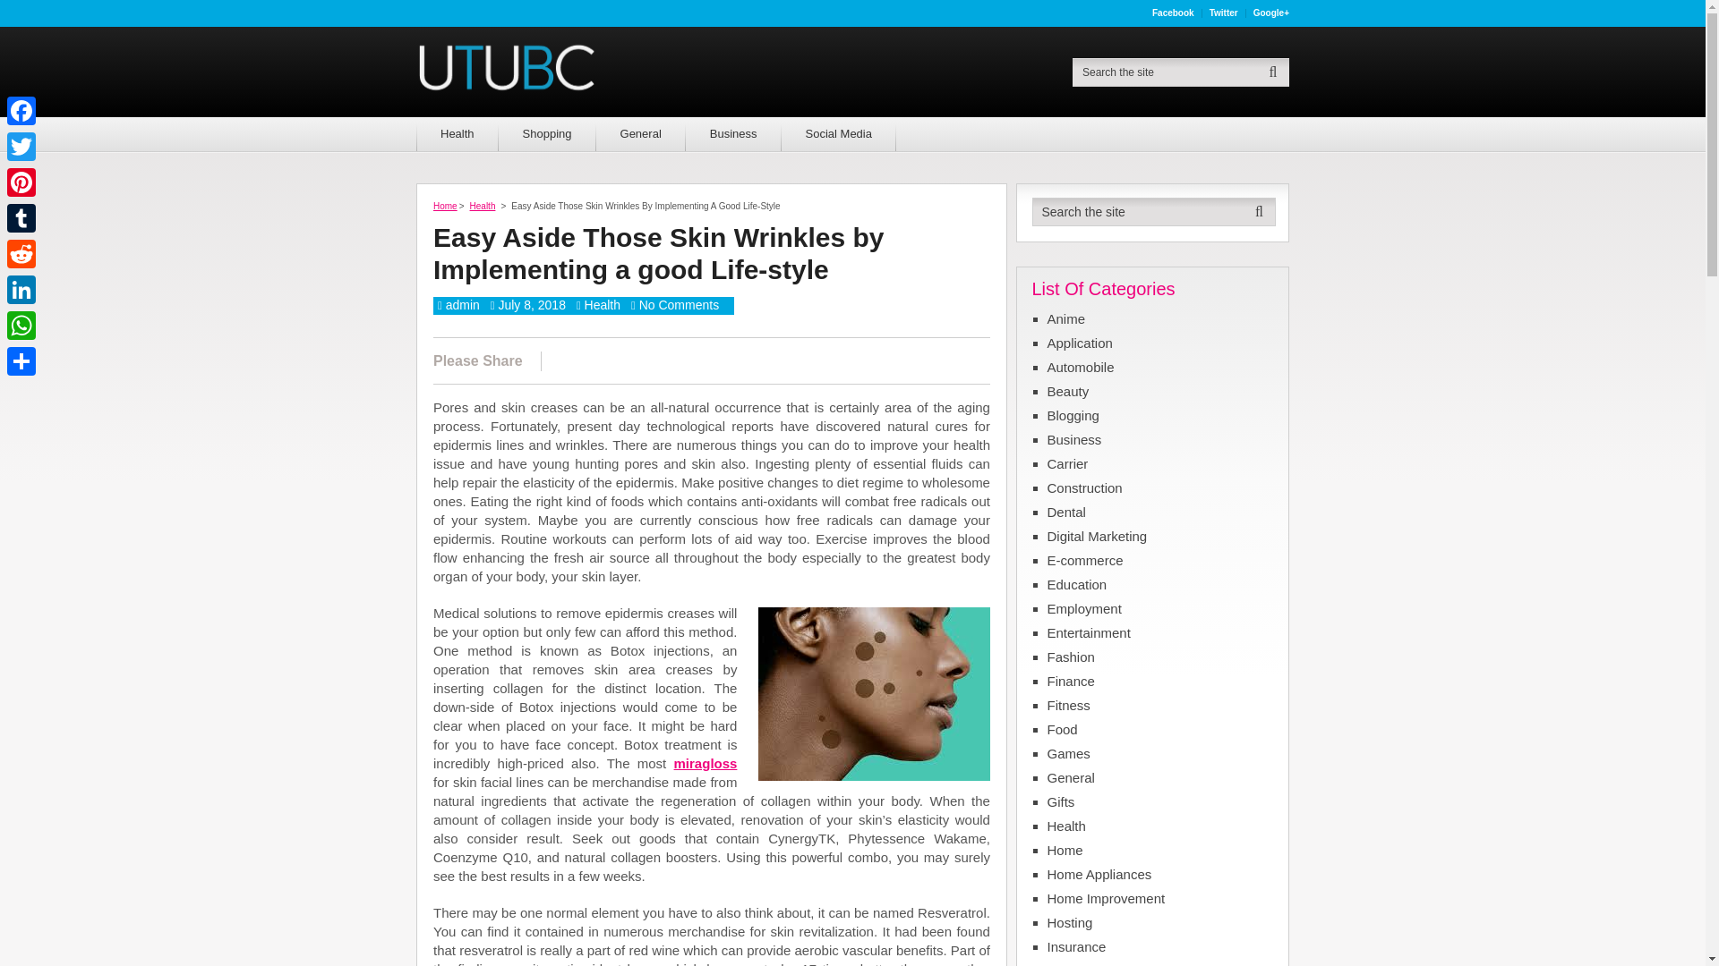  Describe the element at coordinates (706, 762) in the screenshot. I see `miragloss` at that location.